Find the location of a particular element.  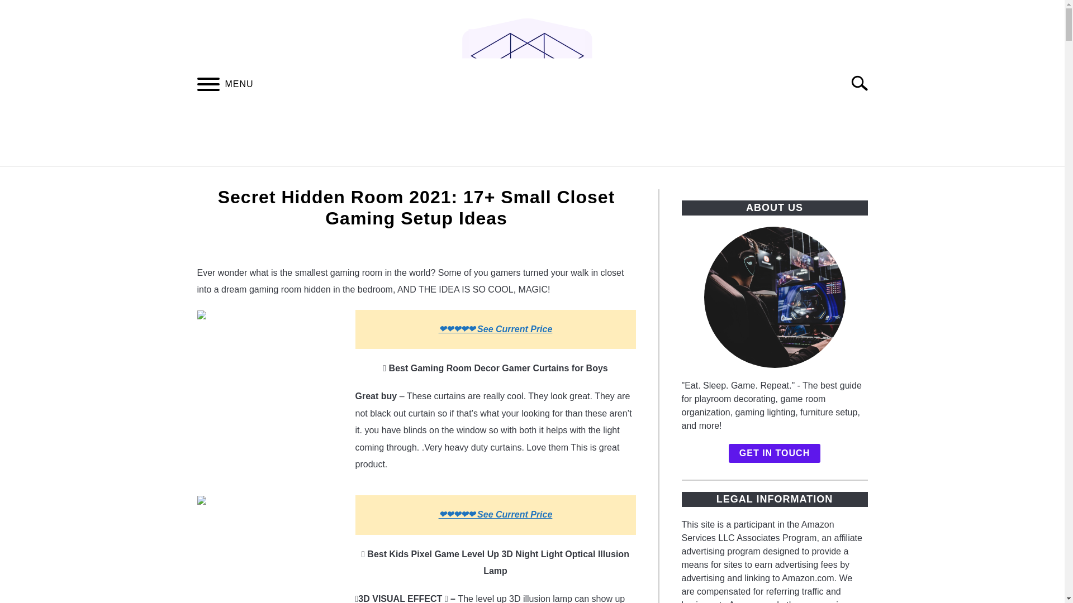

GAMERS ROOM DESIGN is located at coordinates (308, 179).